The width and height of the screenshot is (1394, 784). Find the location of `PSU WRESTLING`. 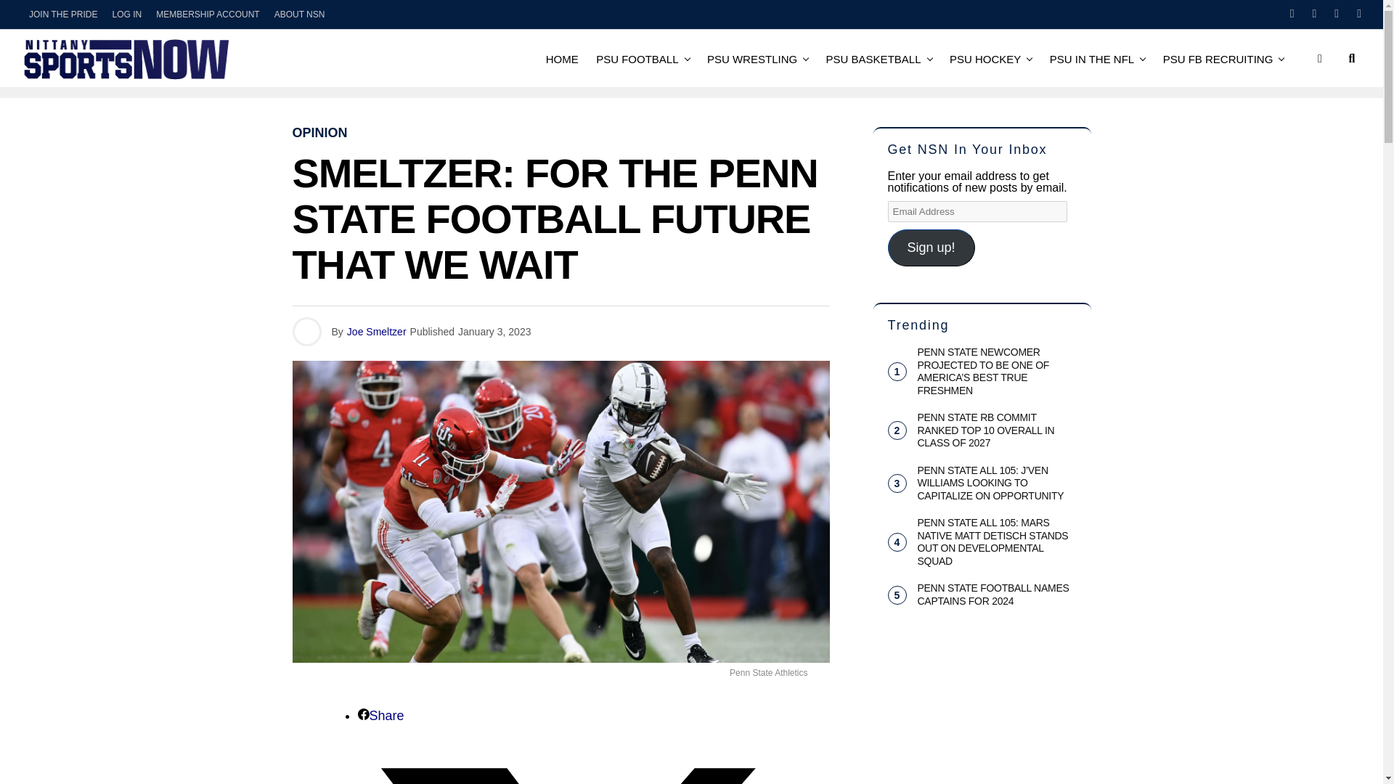

PSU WRESTLING is located at coordinates (751, 58).